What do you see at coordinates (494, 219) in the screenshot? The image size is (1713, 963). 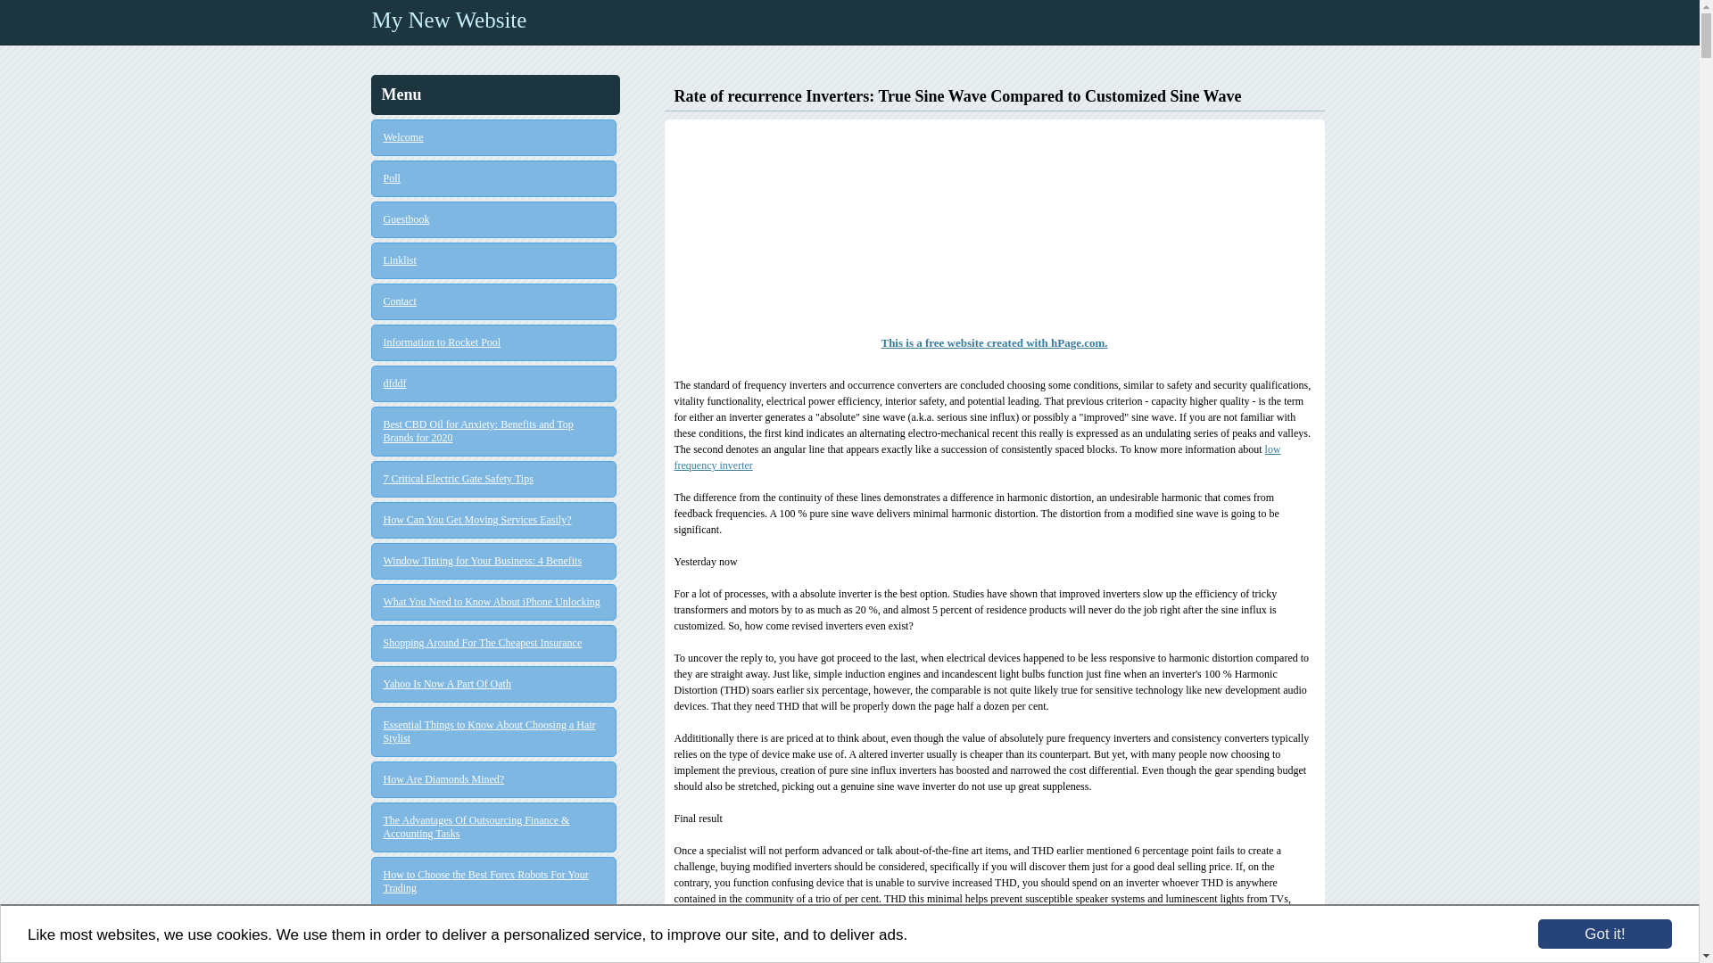 I see `Guestbook` at bounding box center [494, 219].